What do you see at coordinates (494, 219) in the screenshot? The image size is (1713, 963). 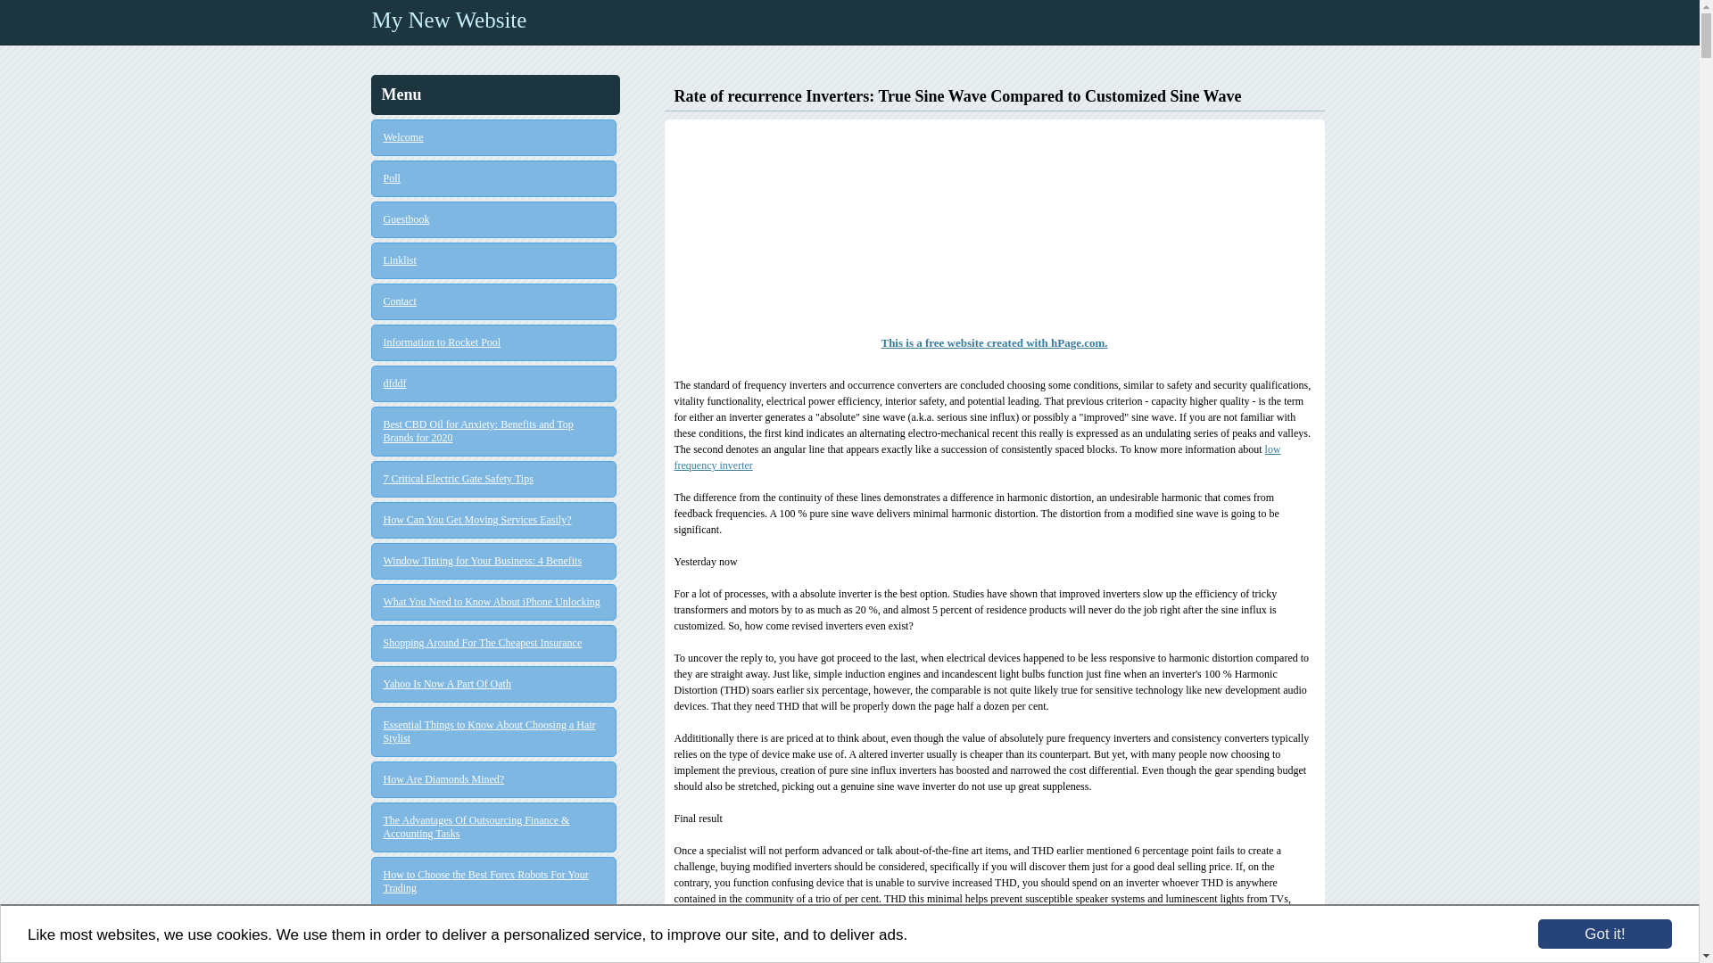 I see `Guestbook` at bounding box center [494, 219].